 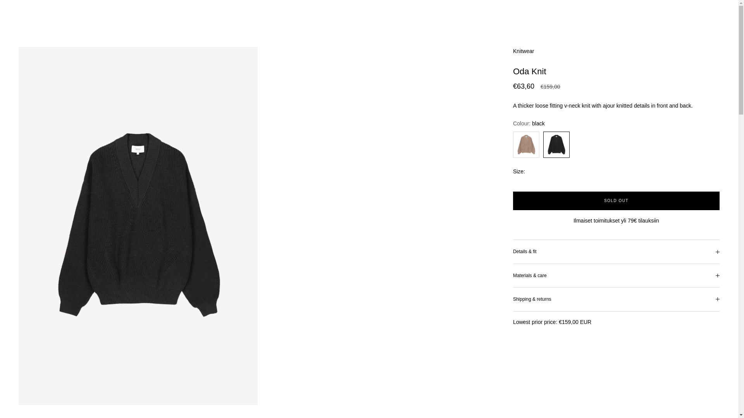 I want to click on WOMEN, so click(x=42, y=14).